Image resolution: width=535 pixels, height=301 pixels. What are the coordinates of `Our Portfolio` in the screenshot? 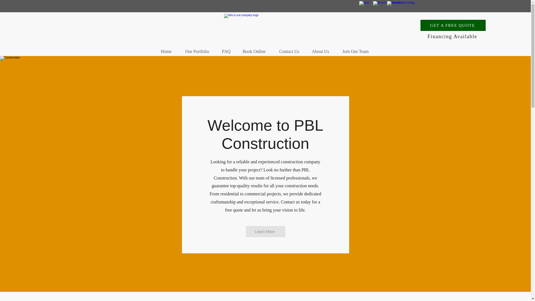 It's located at (197, 49).